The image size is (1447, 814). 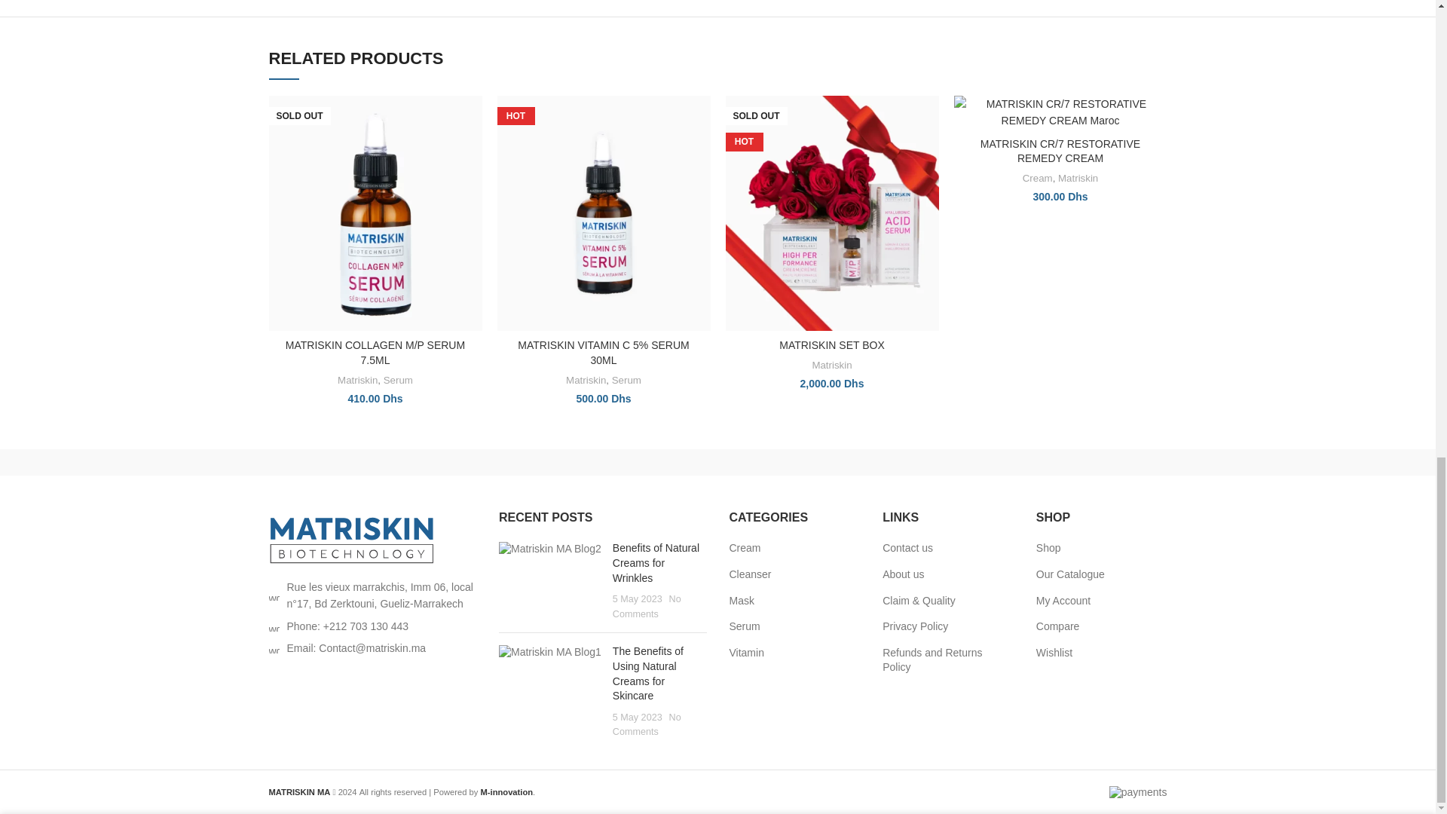 I want to click on wd-envelope-dark, so click(x=273, y=648).